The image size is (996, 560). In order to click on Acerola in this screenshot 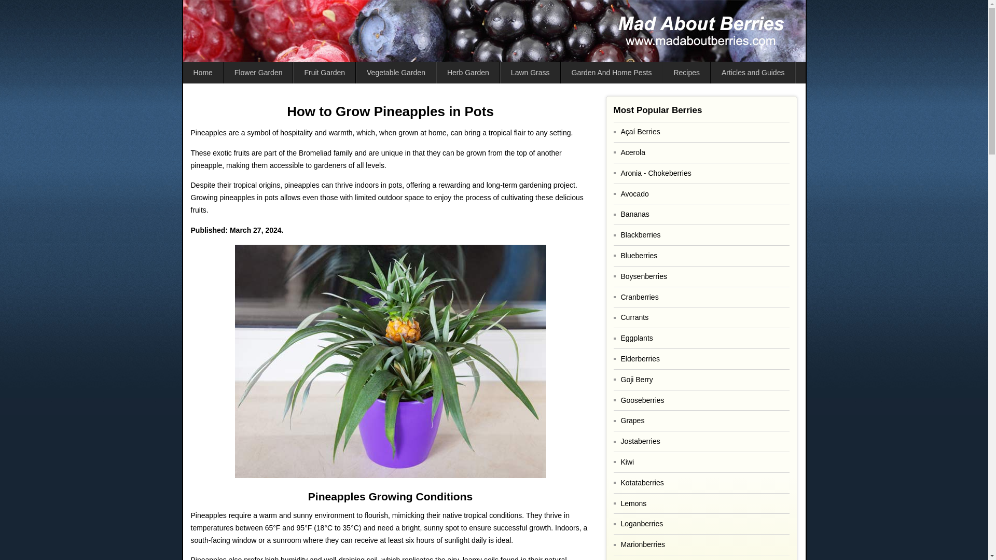, I will do `click(701, 152)`.